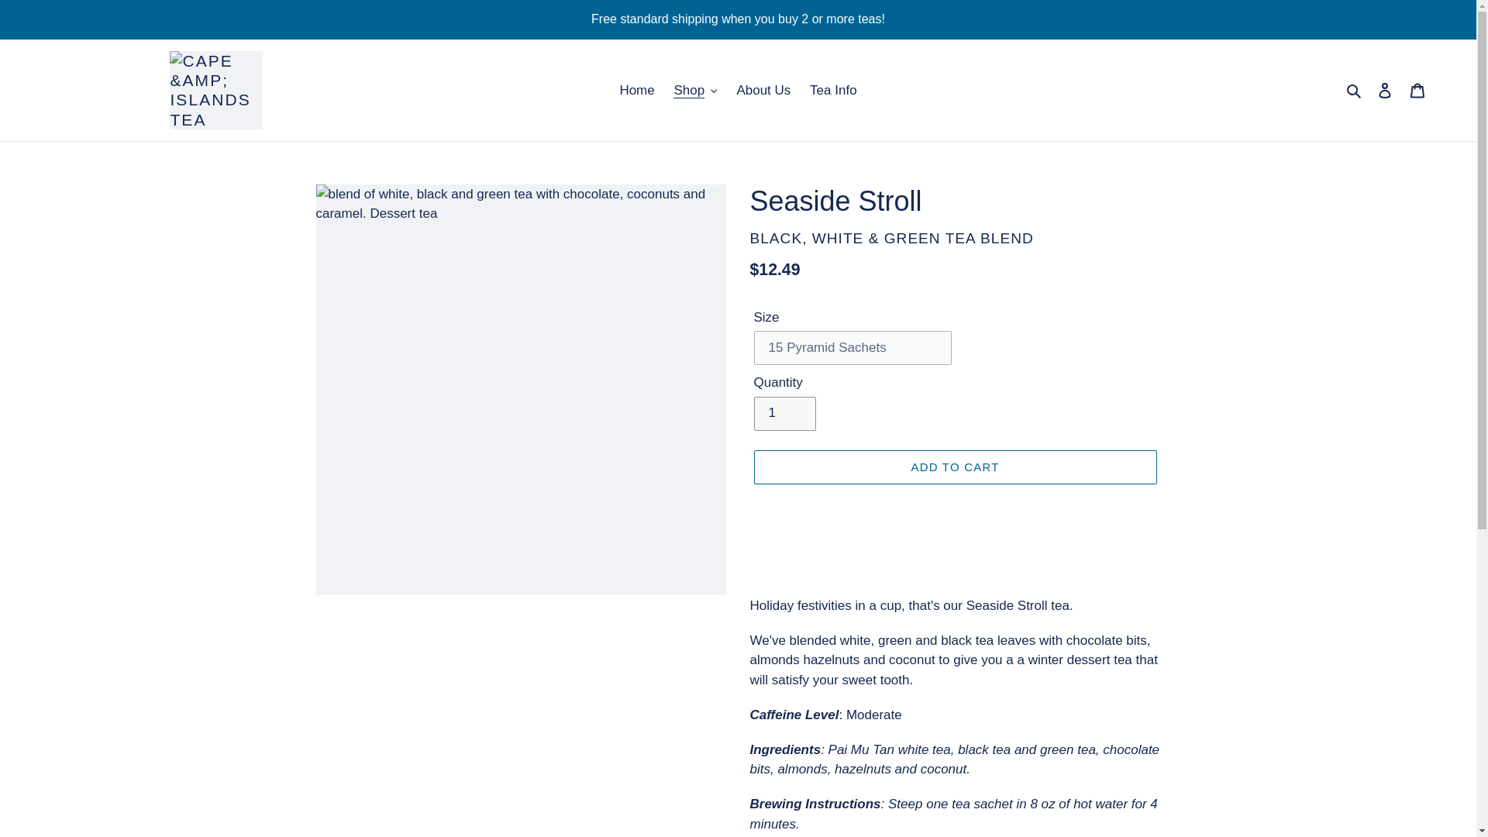 The width and height of the screenshot is (1488, 837). I want to click on Home, so click(637, 90).